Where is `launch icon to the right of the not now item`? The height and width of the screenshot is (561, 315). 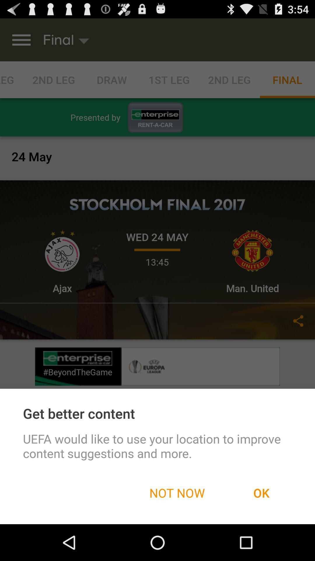 launch icon to the right of the not now item is located at coordinates (261, 493).